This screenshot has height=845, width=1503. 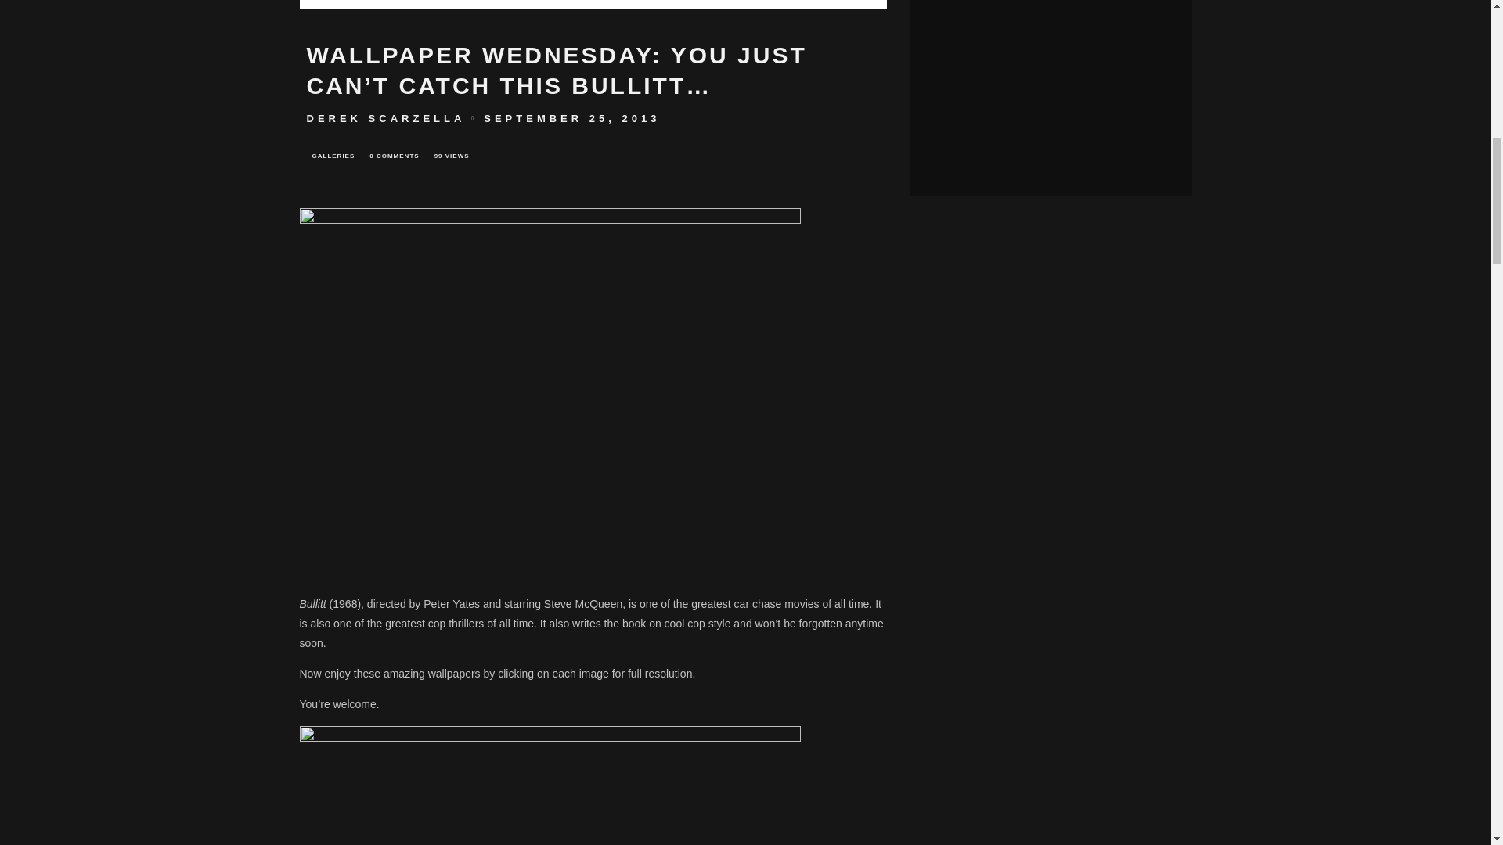 What do you see at coordinates (386, 117) in the screenshot?
I see `DEREK SCARZELLA` at bounding box center [386, 117].